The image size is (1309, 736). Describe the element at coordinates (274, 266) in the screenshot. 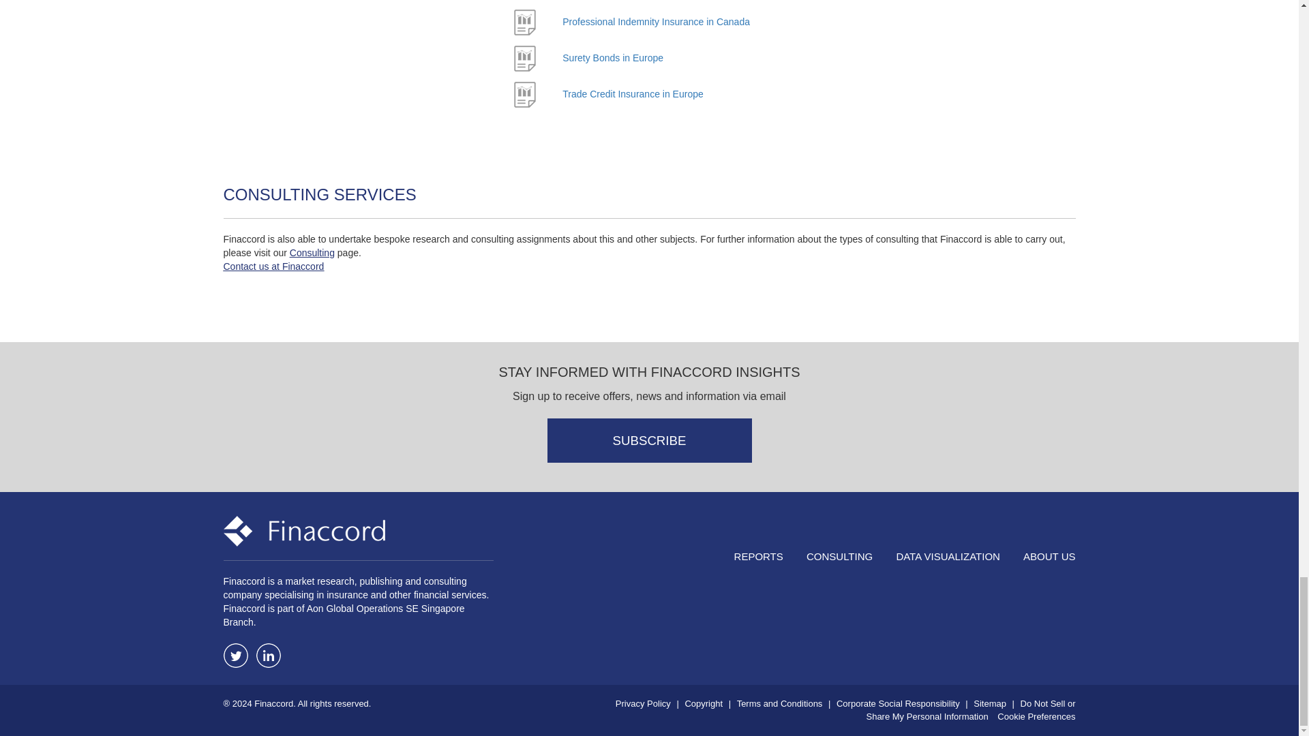

I see `Contact us at Finaccord` at that location.